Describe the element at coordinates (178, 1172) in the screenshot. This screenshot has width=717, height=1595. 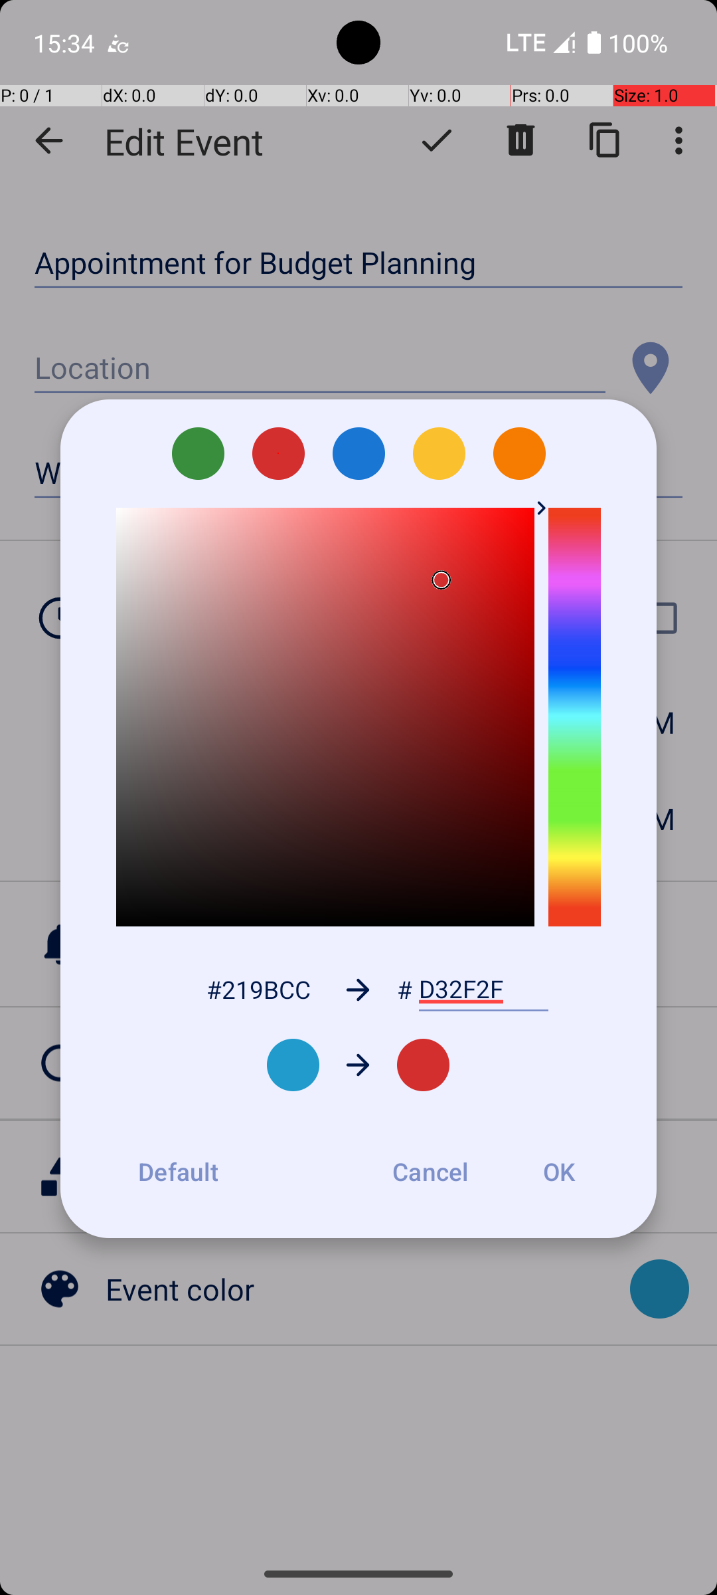
I see `Default` at that location.